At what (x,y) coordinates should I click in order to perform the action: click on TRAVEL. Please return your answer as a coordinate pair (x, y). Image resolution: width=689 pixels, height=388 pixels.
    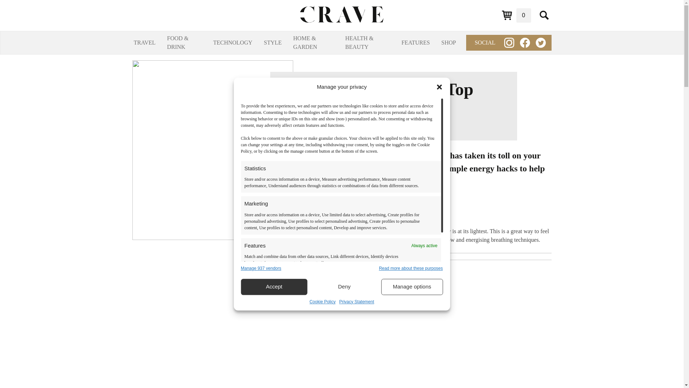
    Looking at the image, I should click on (144, 42).